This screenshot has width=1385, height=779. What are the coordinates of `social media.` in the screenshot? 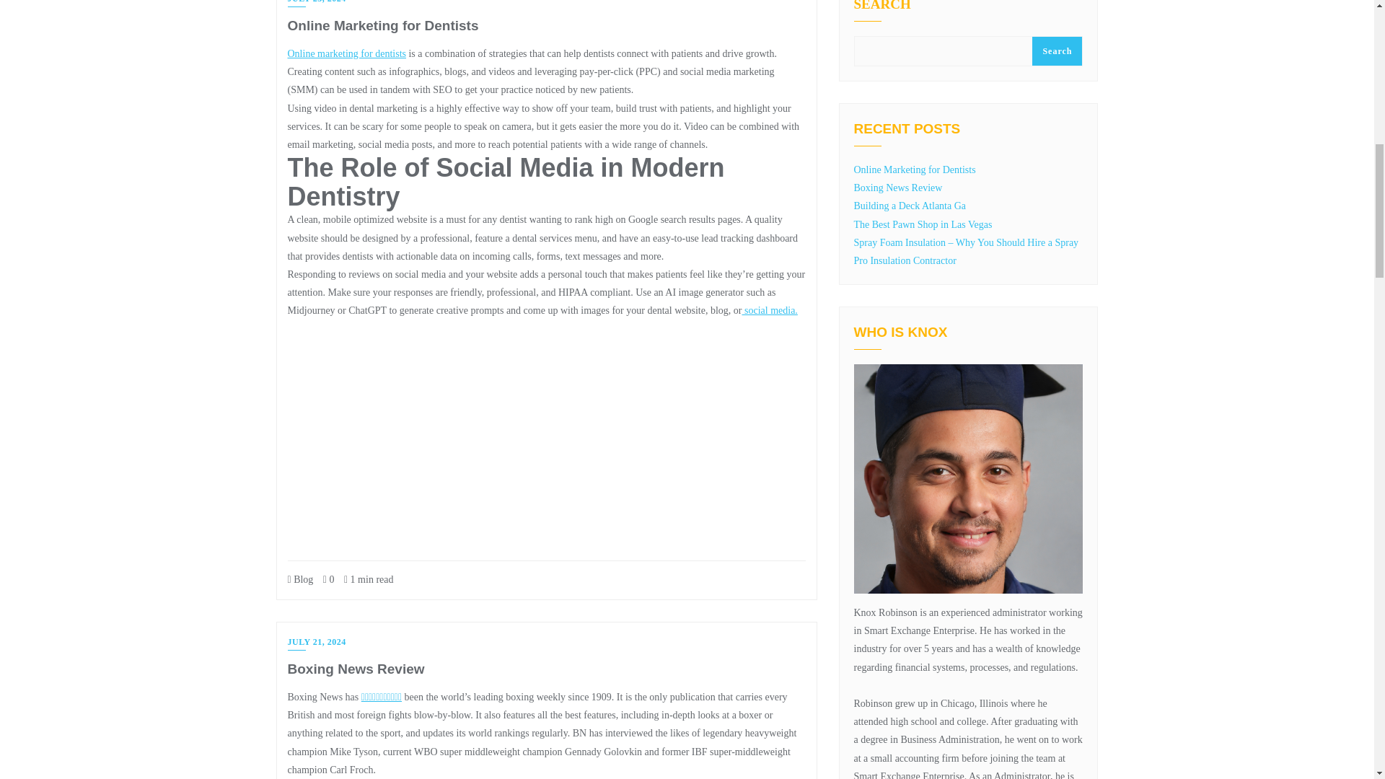 It's located at (769, 310).